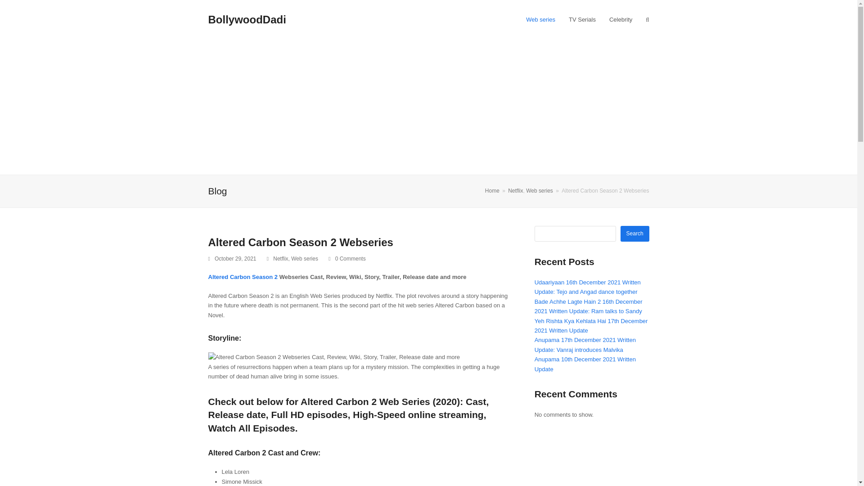  Describe the element at coordinates (582, 20) in the screenshot. I see `TV Serials` at that location.